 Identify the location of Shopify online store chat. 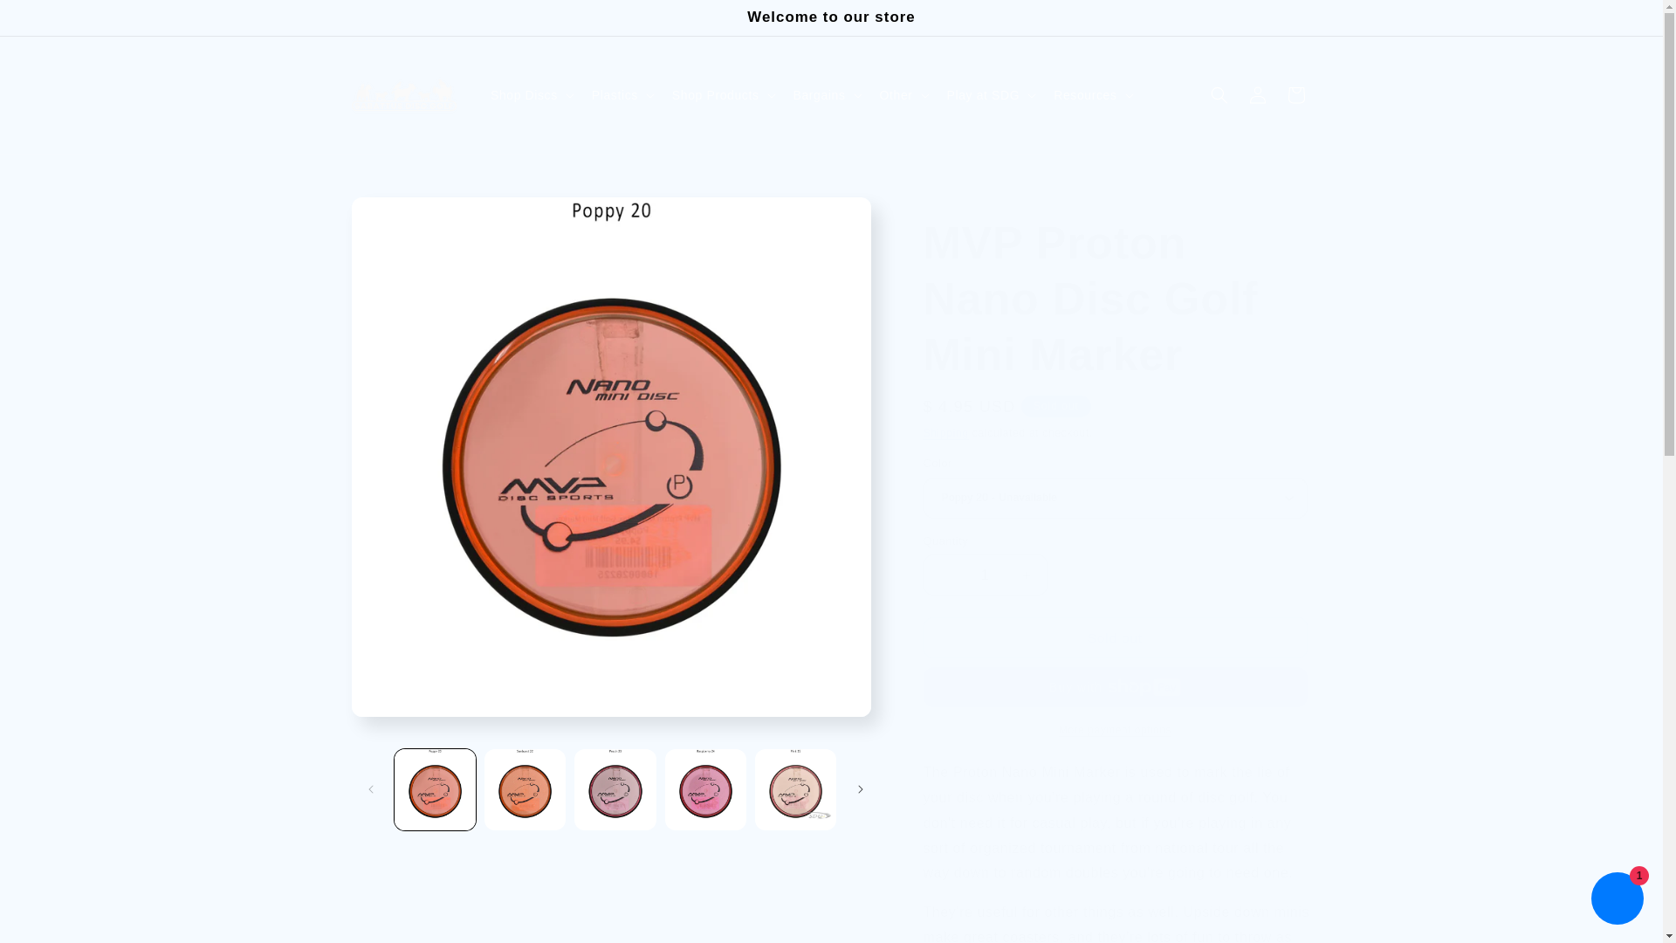
(1617, 900).